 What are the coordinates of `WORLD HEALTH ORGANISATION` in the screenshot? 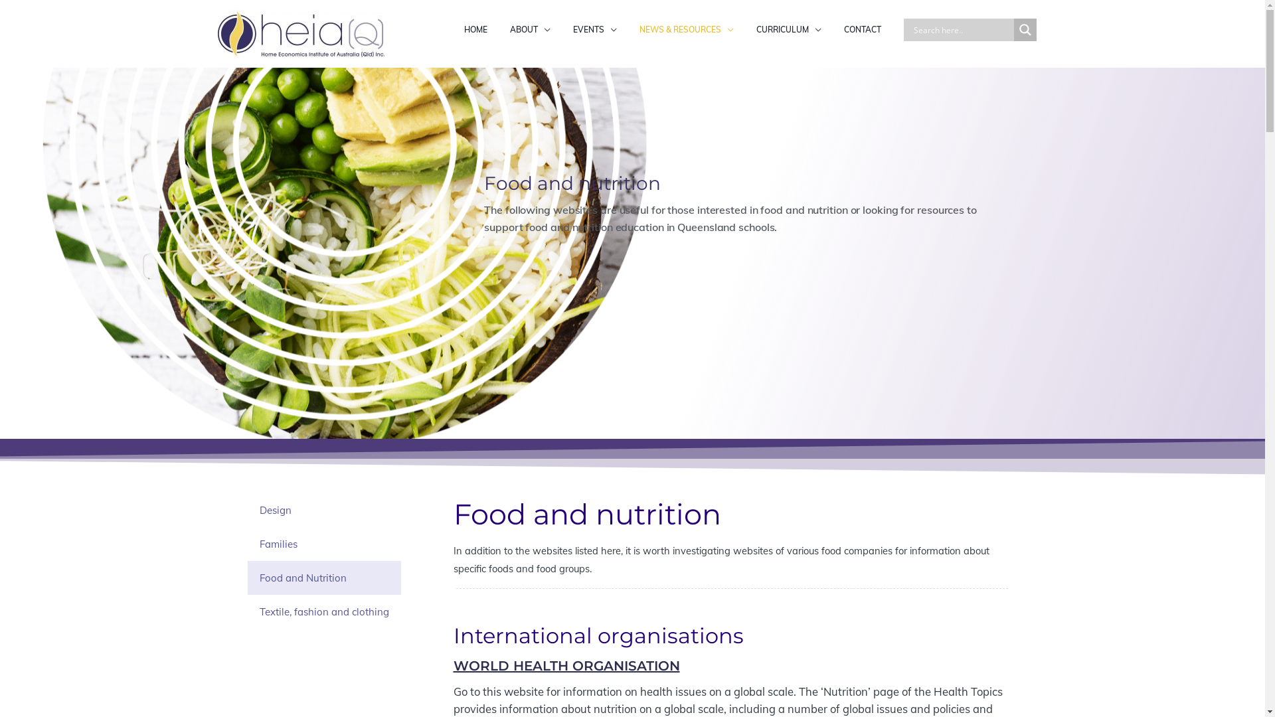 It's located at (566, 666).